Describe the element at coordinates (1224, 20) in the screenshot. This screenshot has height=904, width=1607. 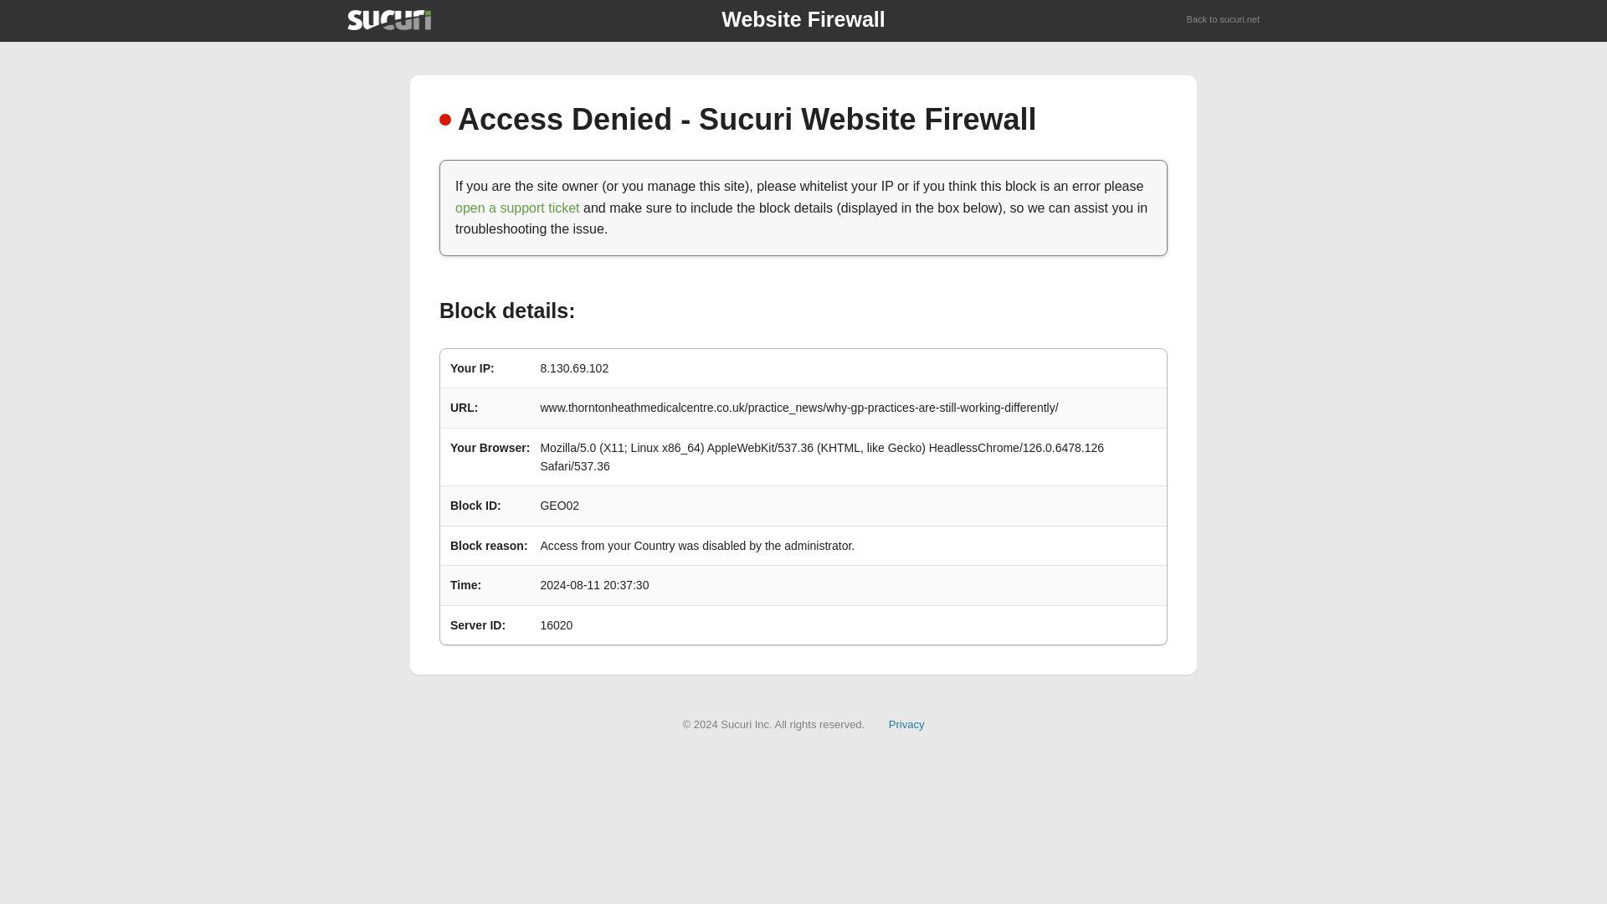
I see `Back to sucuri.net` at that location.